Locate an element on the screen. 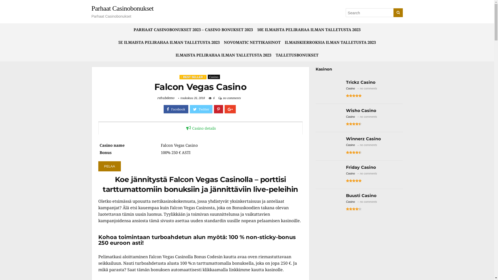 Image resolution: width=498 pixels, height=280 pixels. NOVOMATIC NETTIKASINOT is located at coordinates (252, 43).